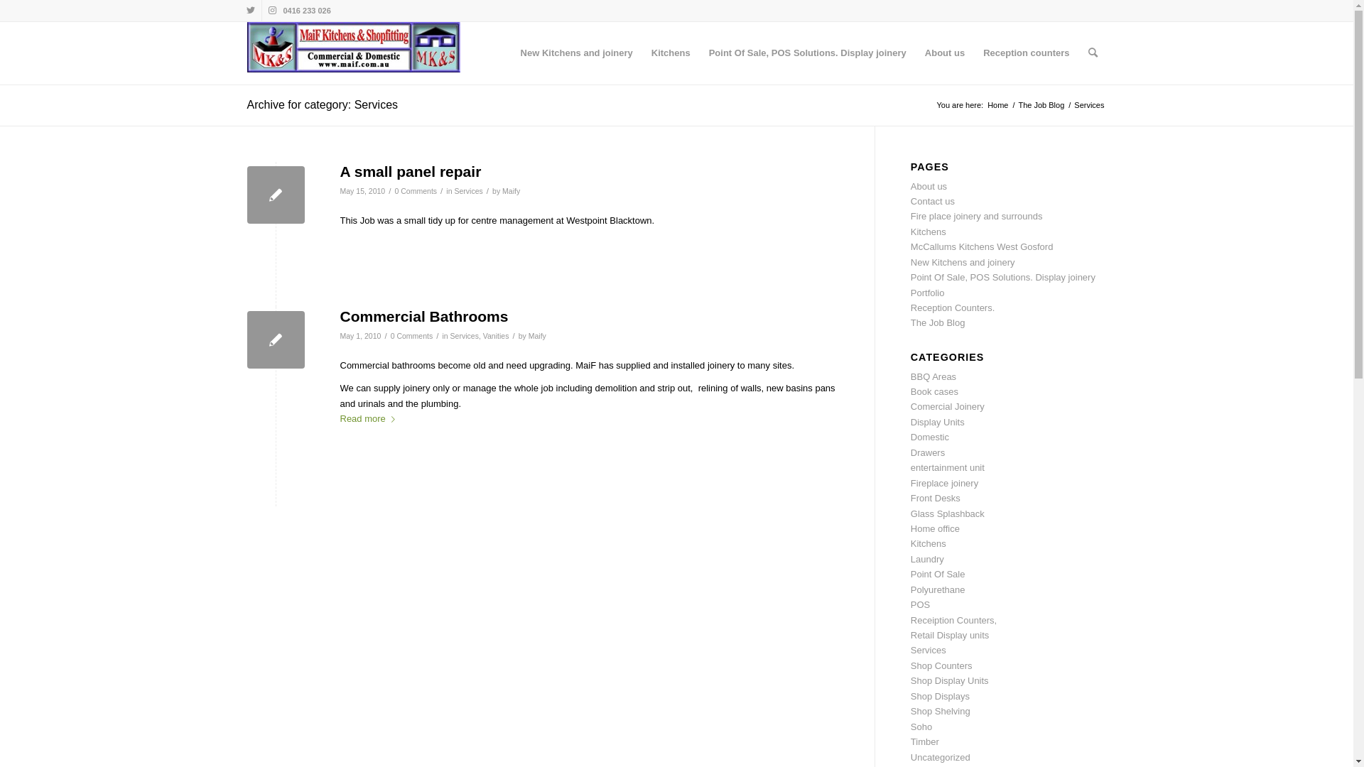  I want to click on Shop Shelving, so click(941, 712).